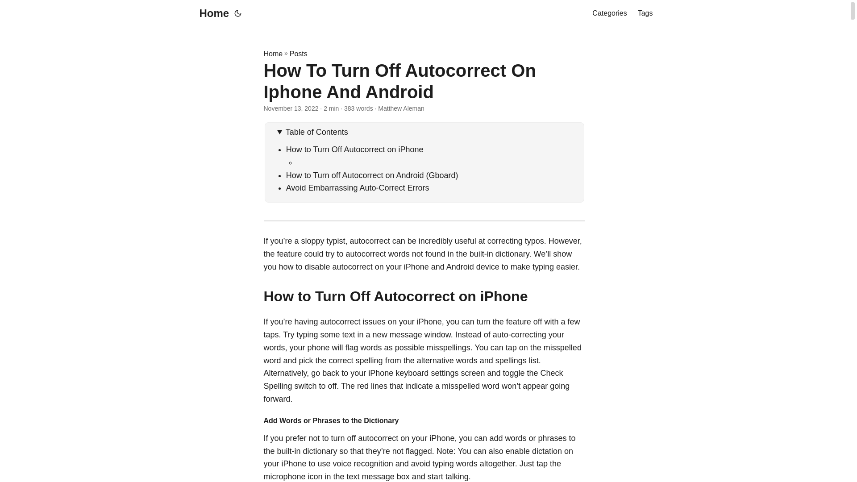 This screenshot has height=482, width=857. What do you see at coordinates (358, 187) in the screenshot?
I see `Avoid Embarrassing Auto-Correct Errors` at bounding box center [358, 187].